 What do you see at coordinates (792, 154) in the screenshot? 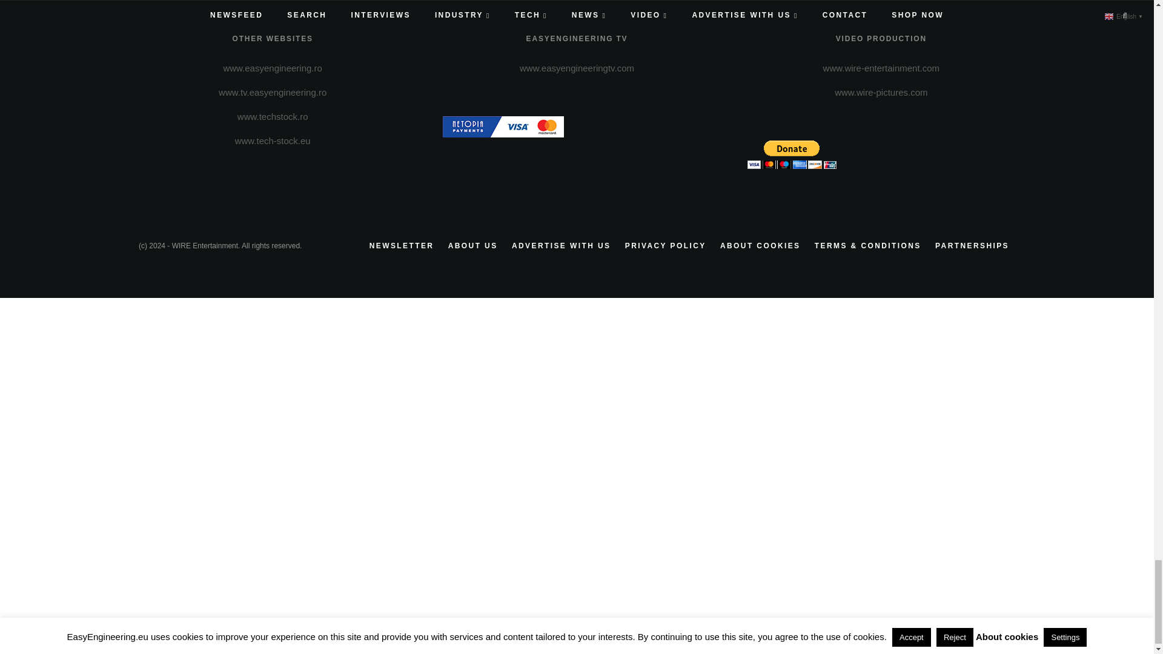
I see `PayPal - The safer, easier way to pay online!` at bounding box center [792, 154].